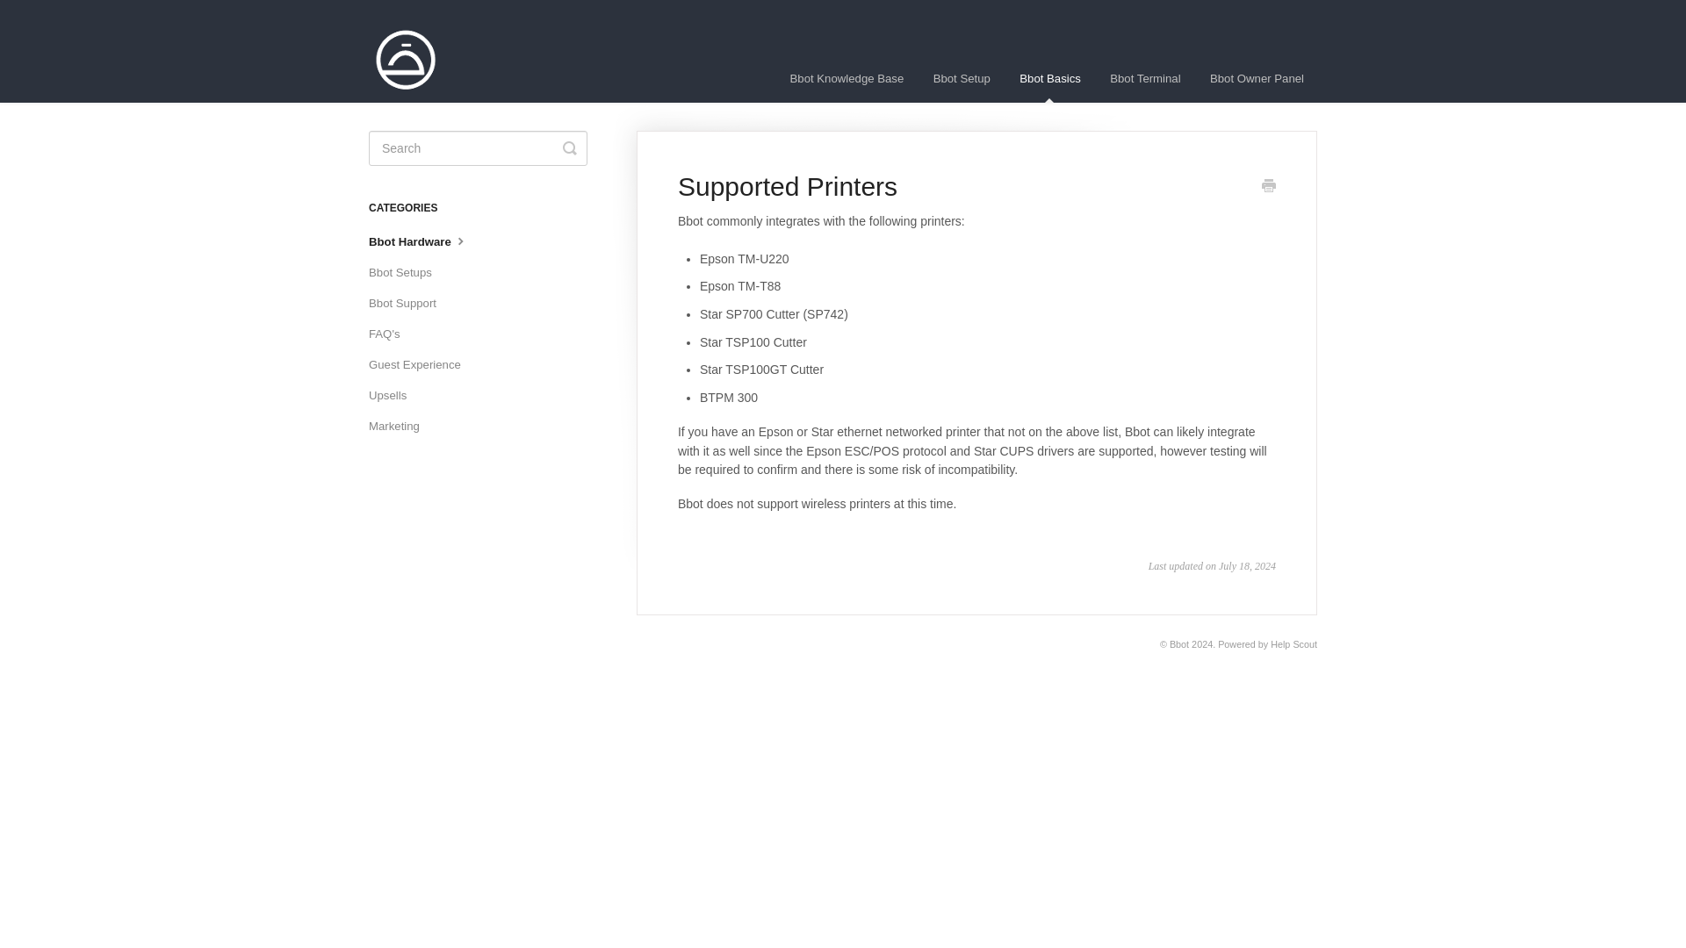 The image size is (1686, 948). What do you see at coordinates (1257, 78) in the screenshot?
I see `Bbot Owner Panel` at bounding box center [1257, 78].